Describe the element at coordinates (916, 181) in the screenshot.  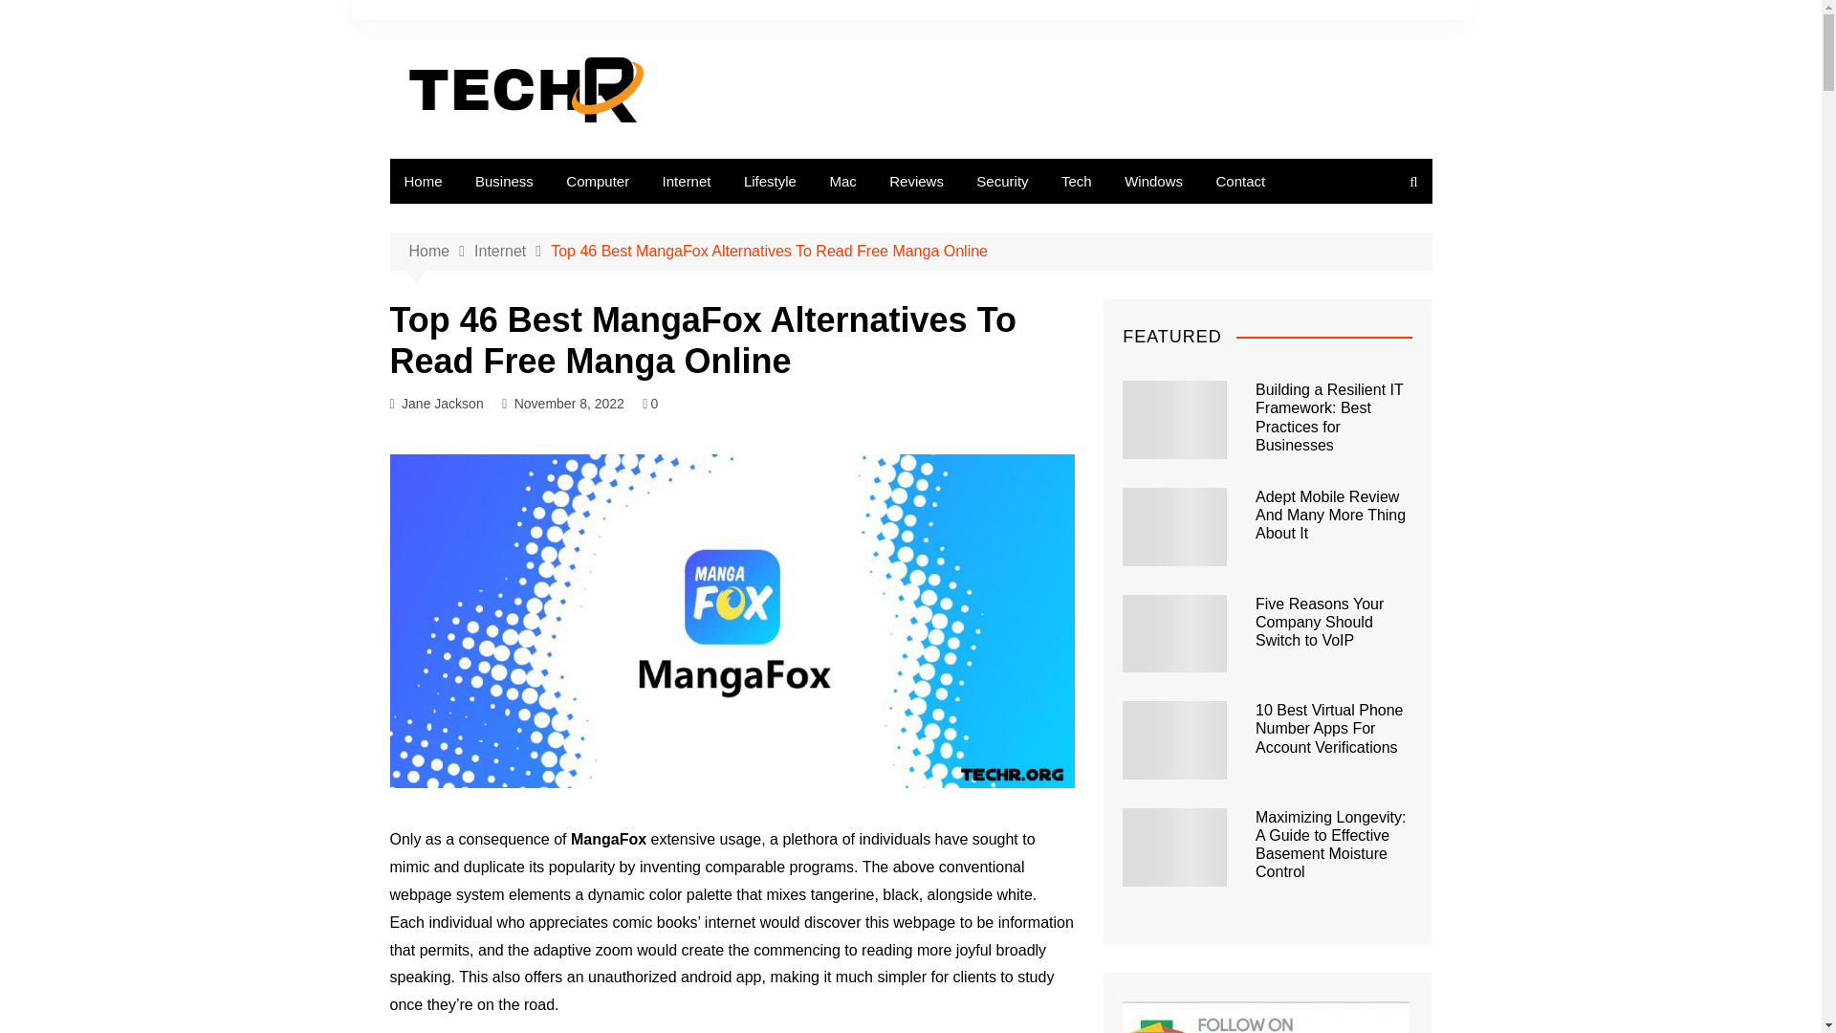
I see `Reviews` at that location.